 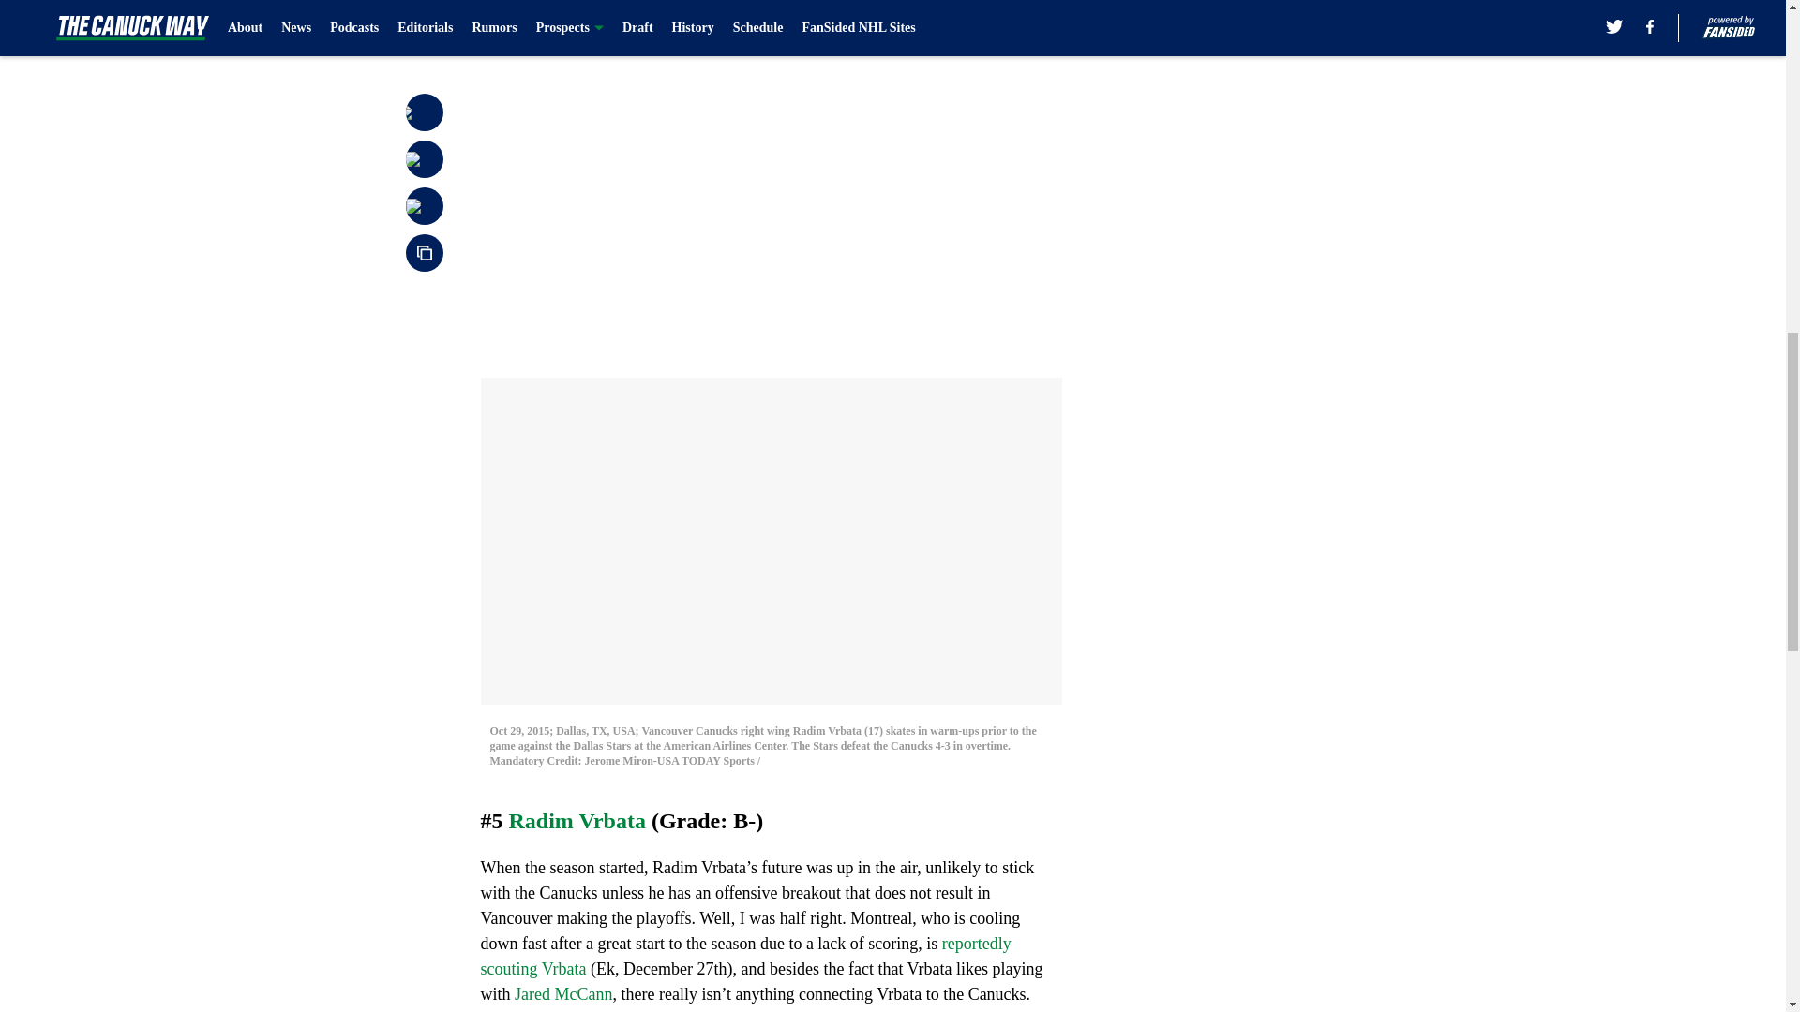 I want to click on Jared McCann, so click(x=562, y=993).